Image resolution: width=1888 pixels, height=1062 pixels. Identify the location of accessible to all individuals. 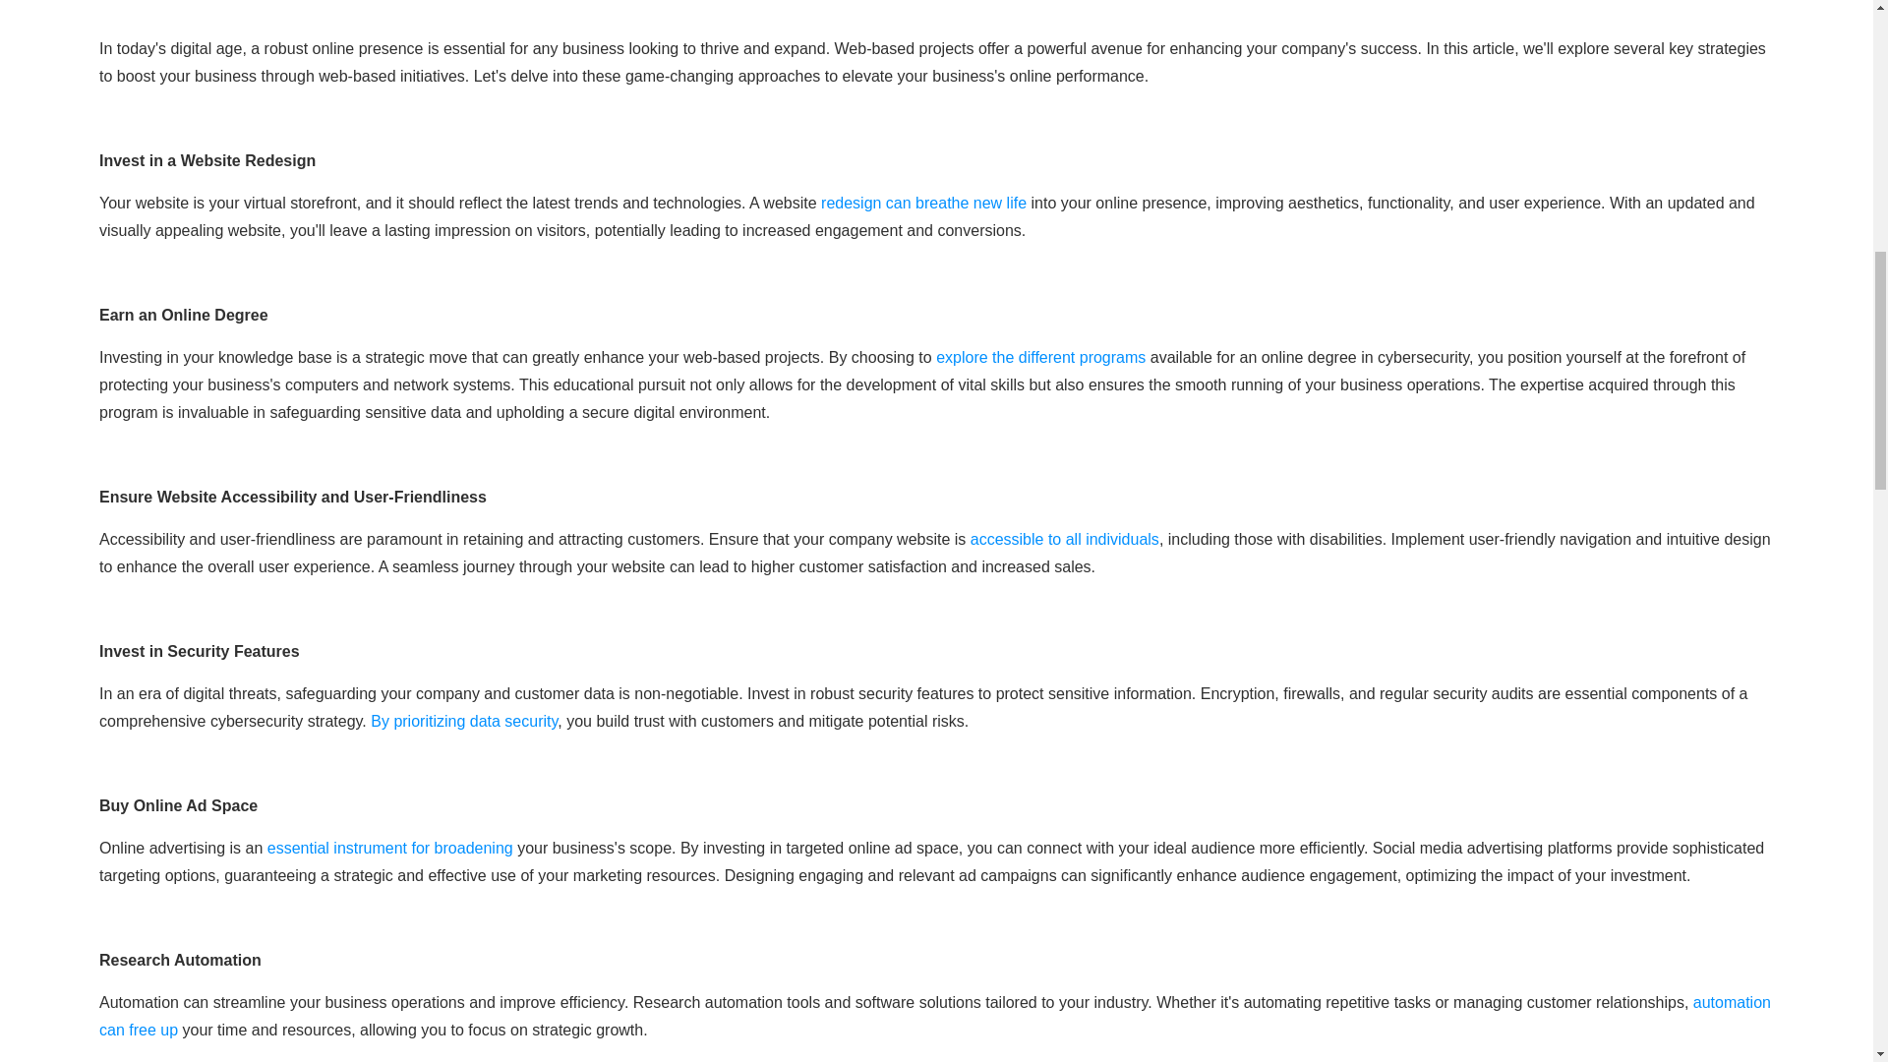
(1064, 539).